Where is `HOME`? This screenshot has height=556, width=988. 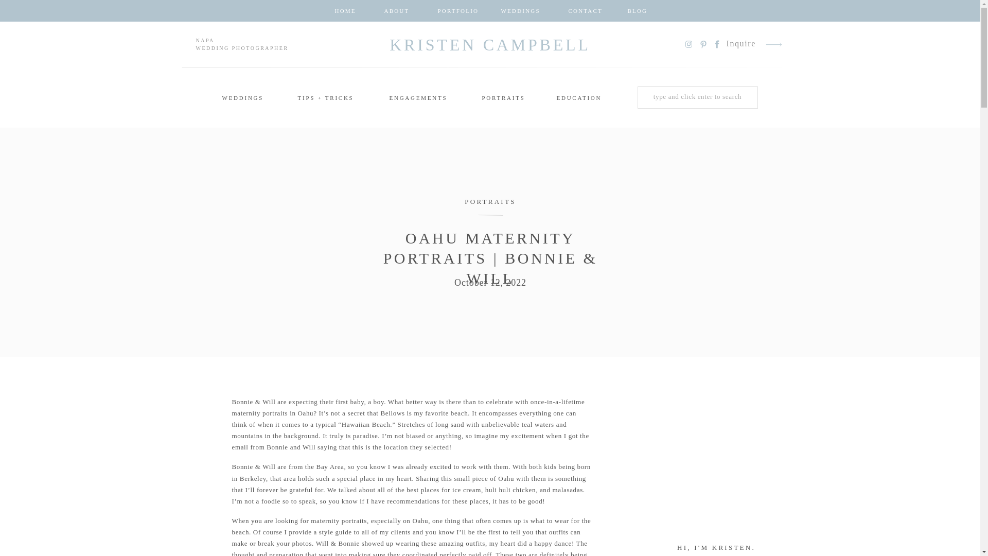
HOME is located at coordinates (344, 10).